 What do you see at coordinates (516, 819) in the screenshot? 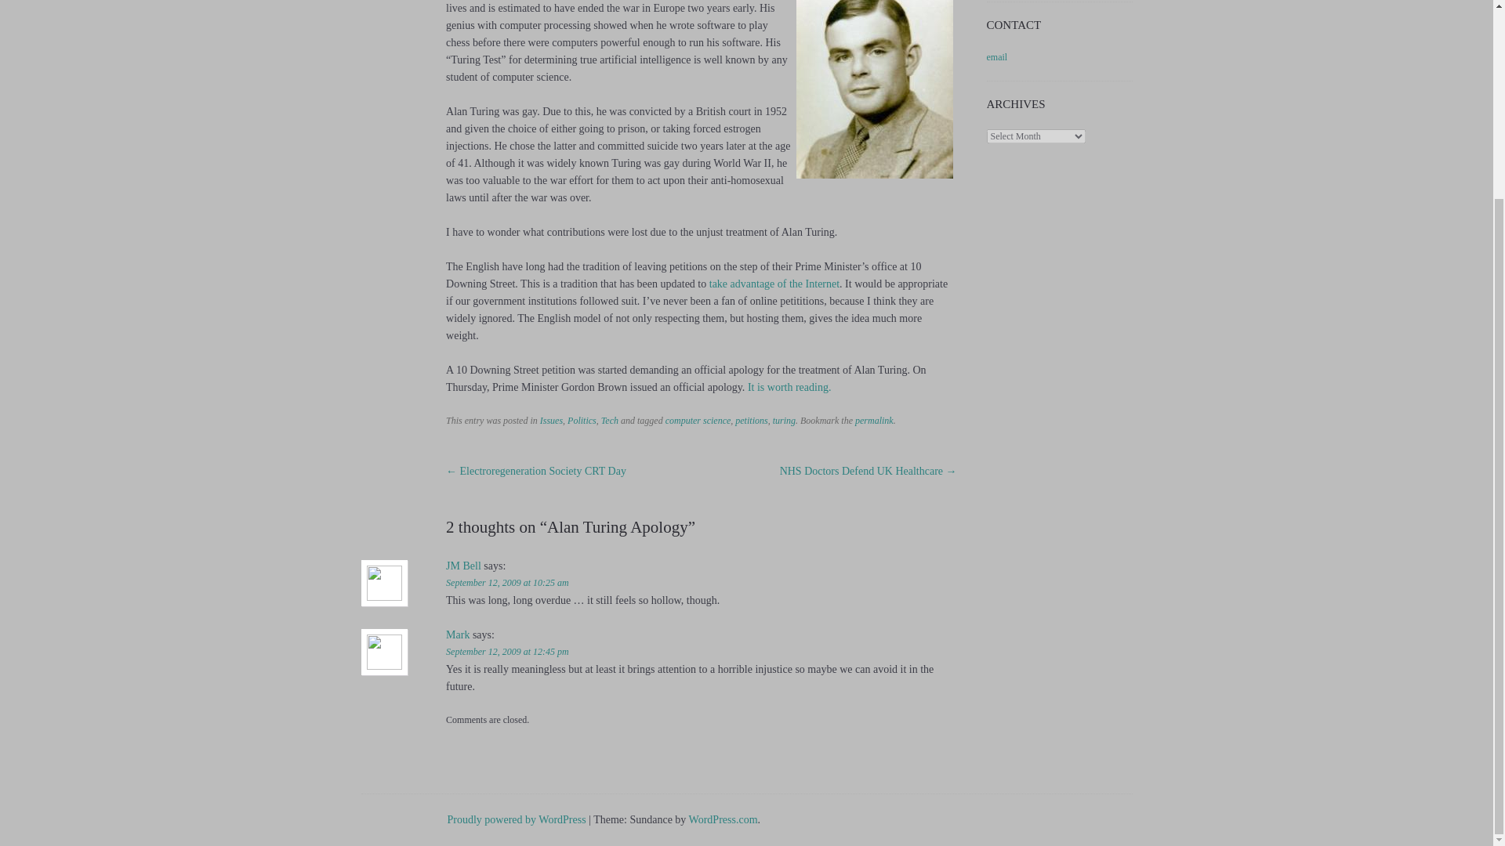
I see `Proudly powered by WordPress` at bounding box center [516, 819].